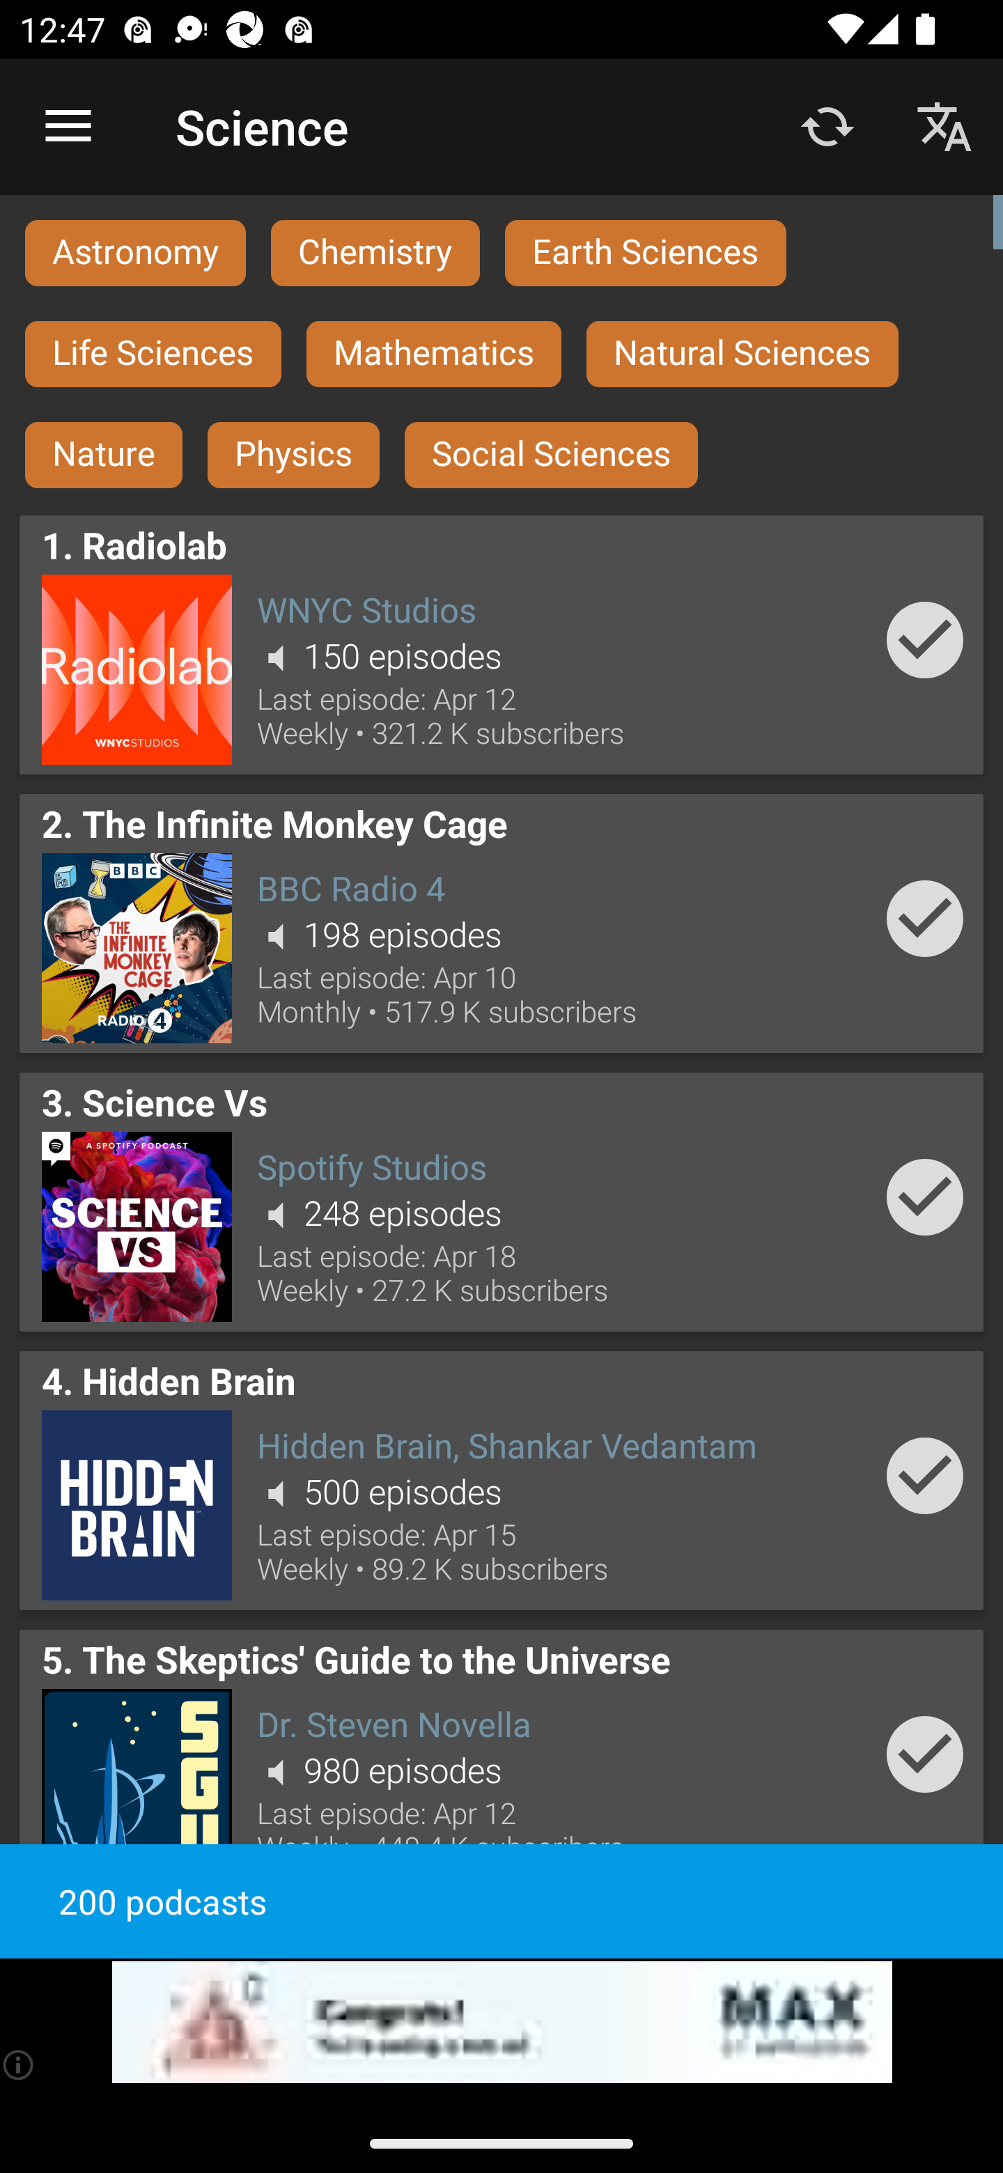  Describe the element at coordinates (20, 2064) in the screenshot. I see `(i)` at that location.